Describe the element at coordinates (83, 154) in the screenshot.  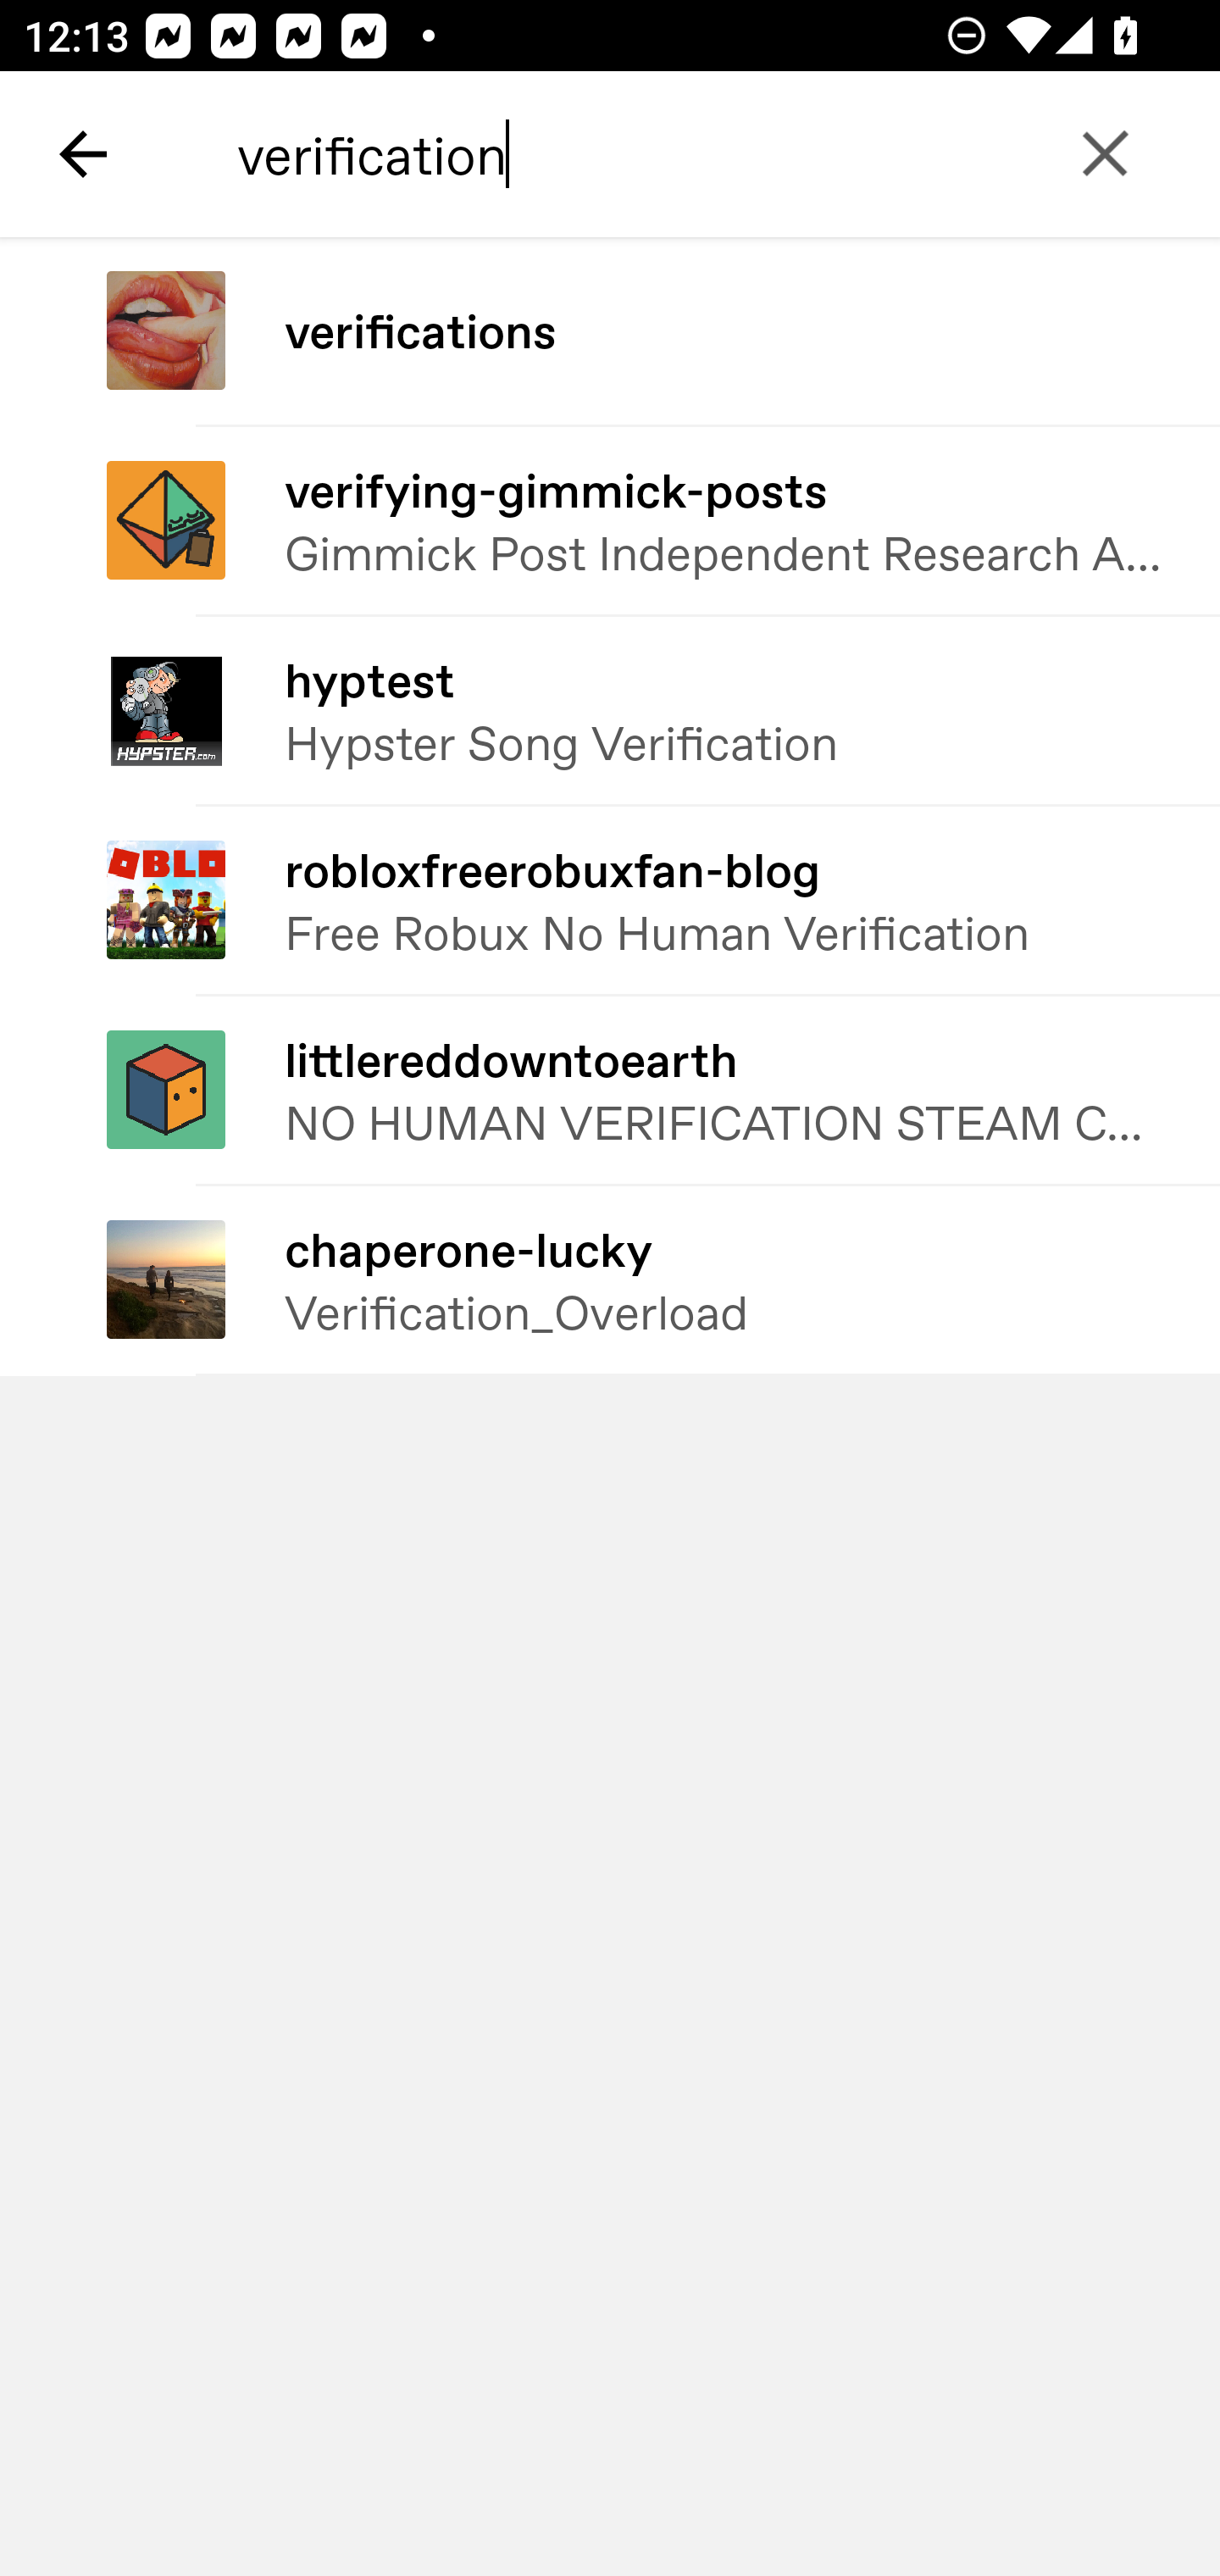
I see `Navigate up` at that location.